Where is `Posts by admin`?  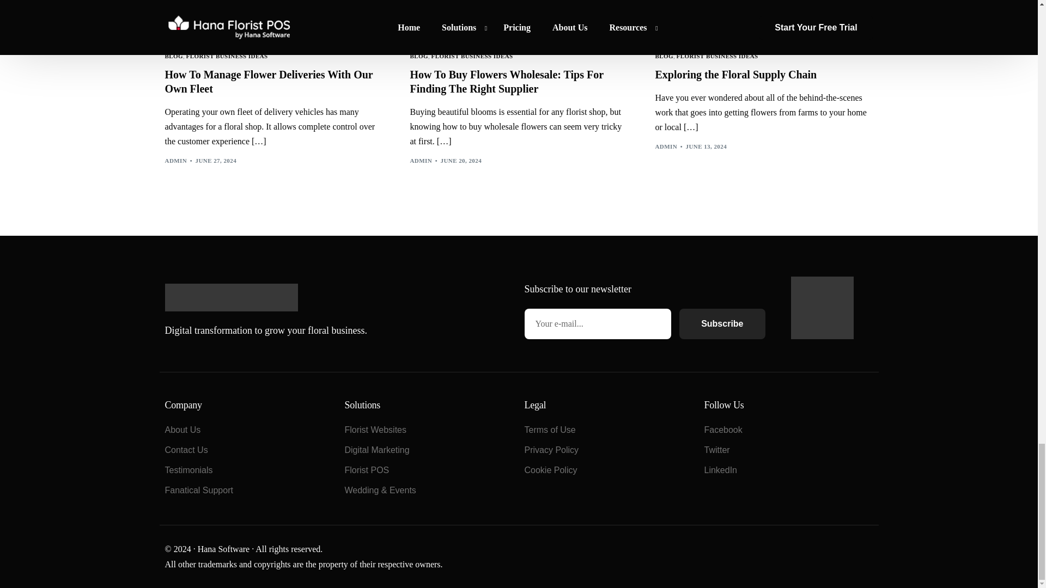 Posts by admin is located at coordinates (175, 161).